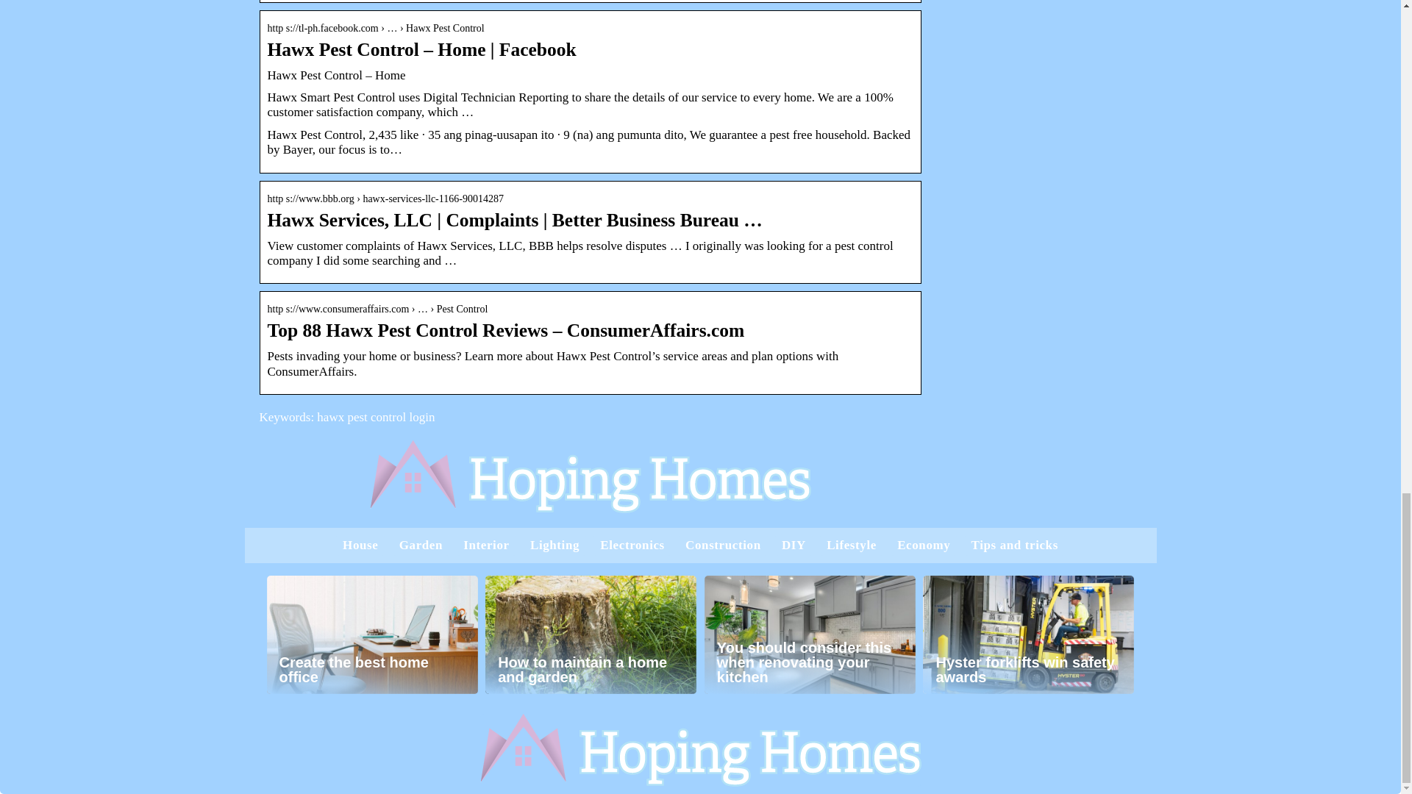  I want to click on Interior, so click(485, 545).